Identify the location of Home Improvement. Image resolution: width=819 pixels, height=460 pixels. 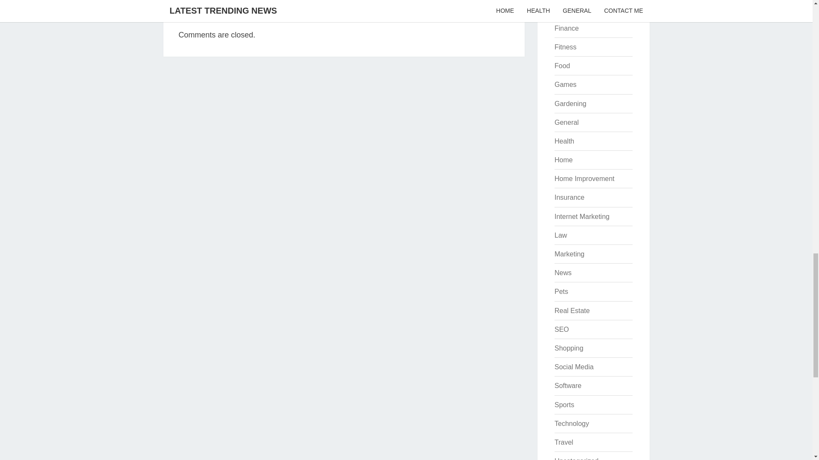
(584, 178).